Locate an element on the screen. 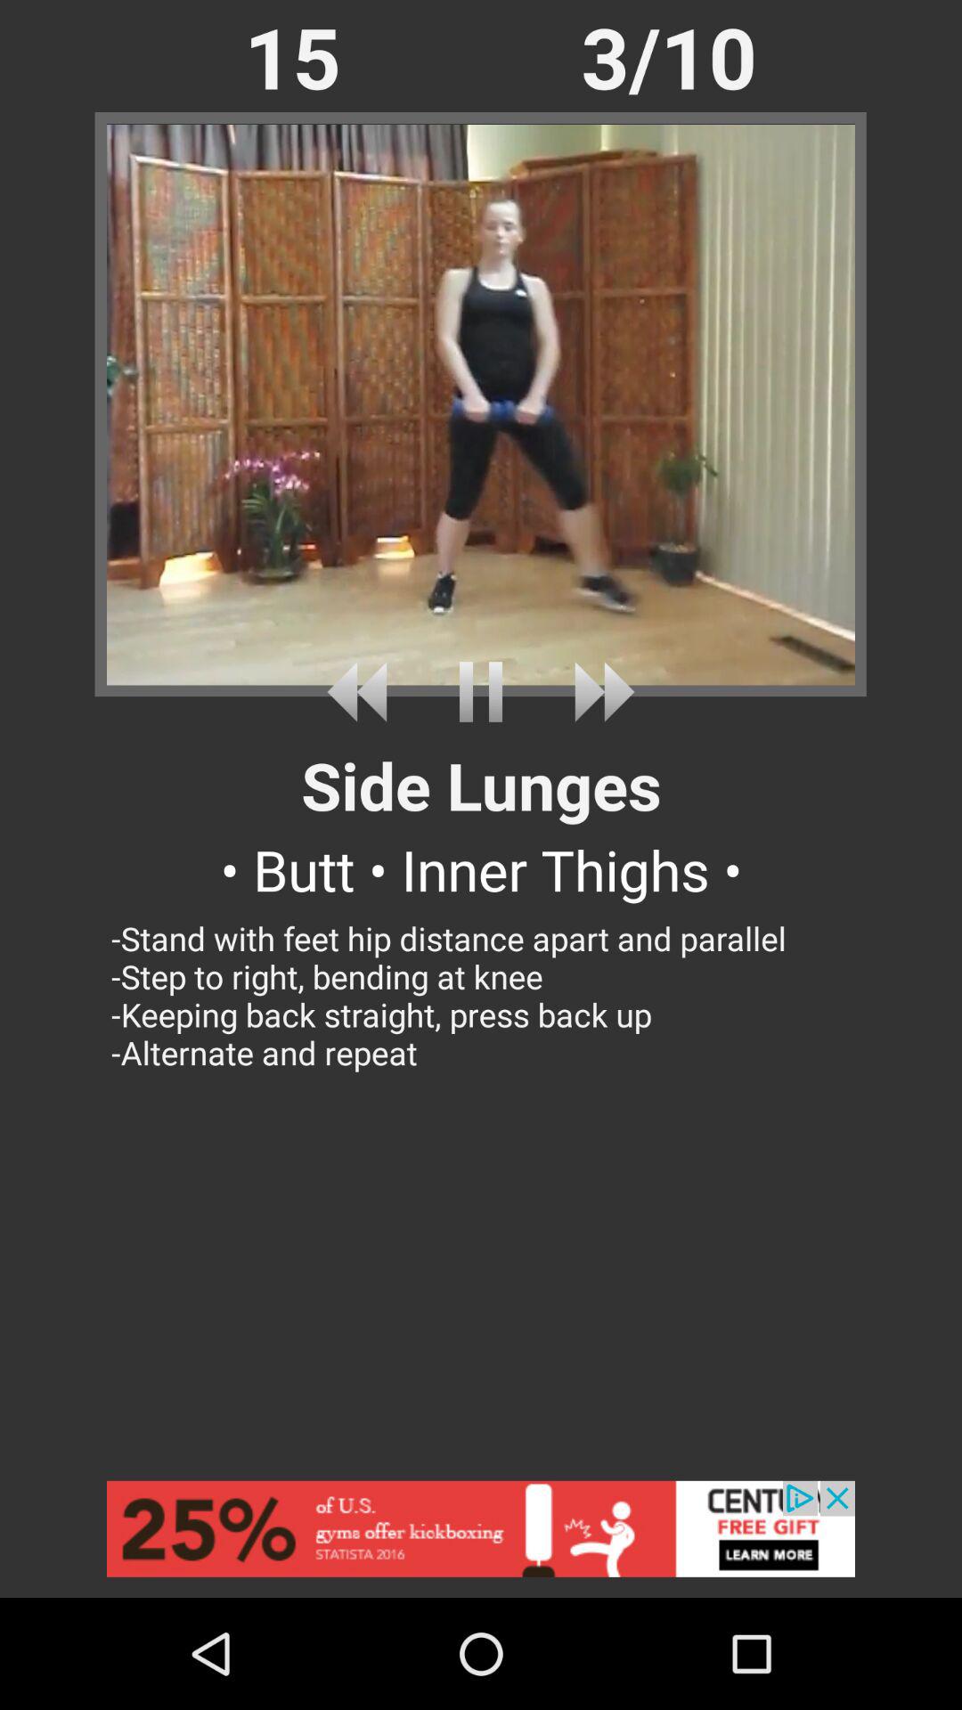 The image size is (962, 1710). play backwards is located at coordinates (363, 691).